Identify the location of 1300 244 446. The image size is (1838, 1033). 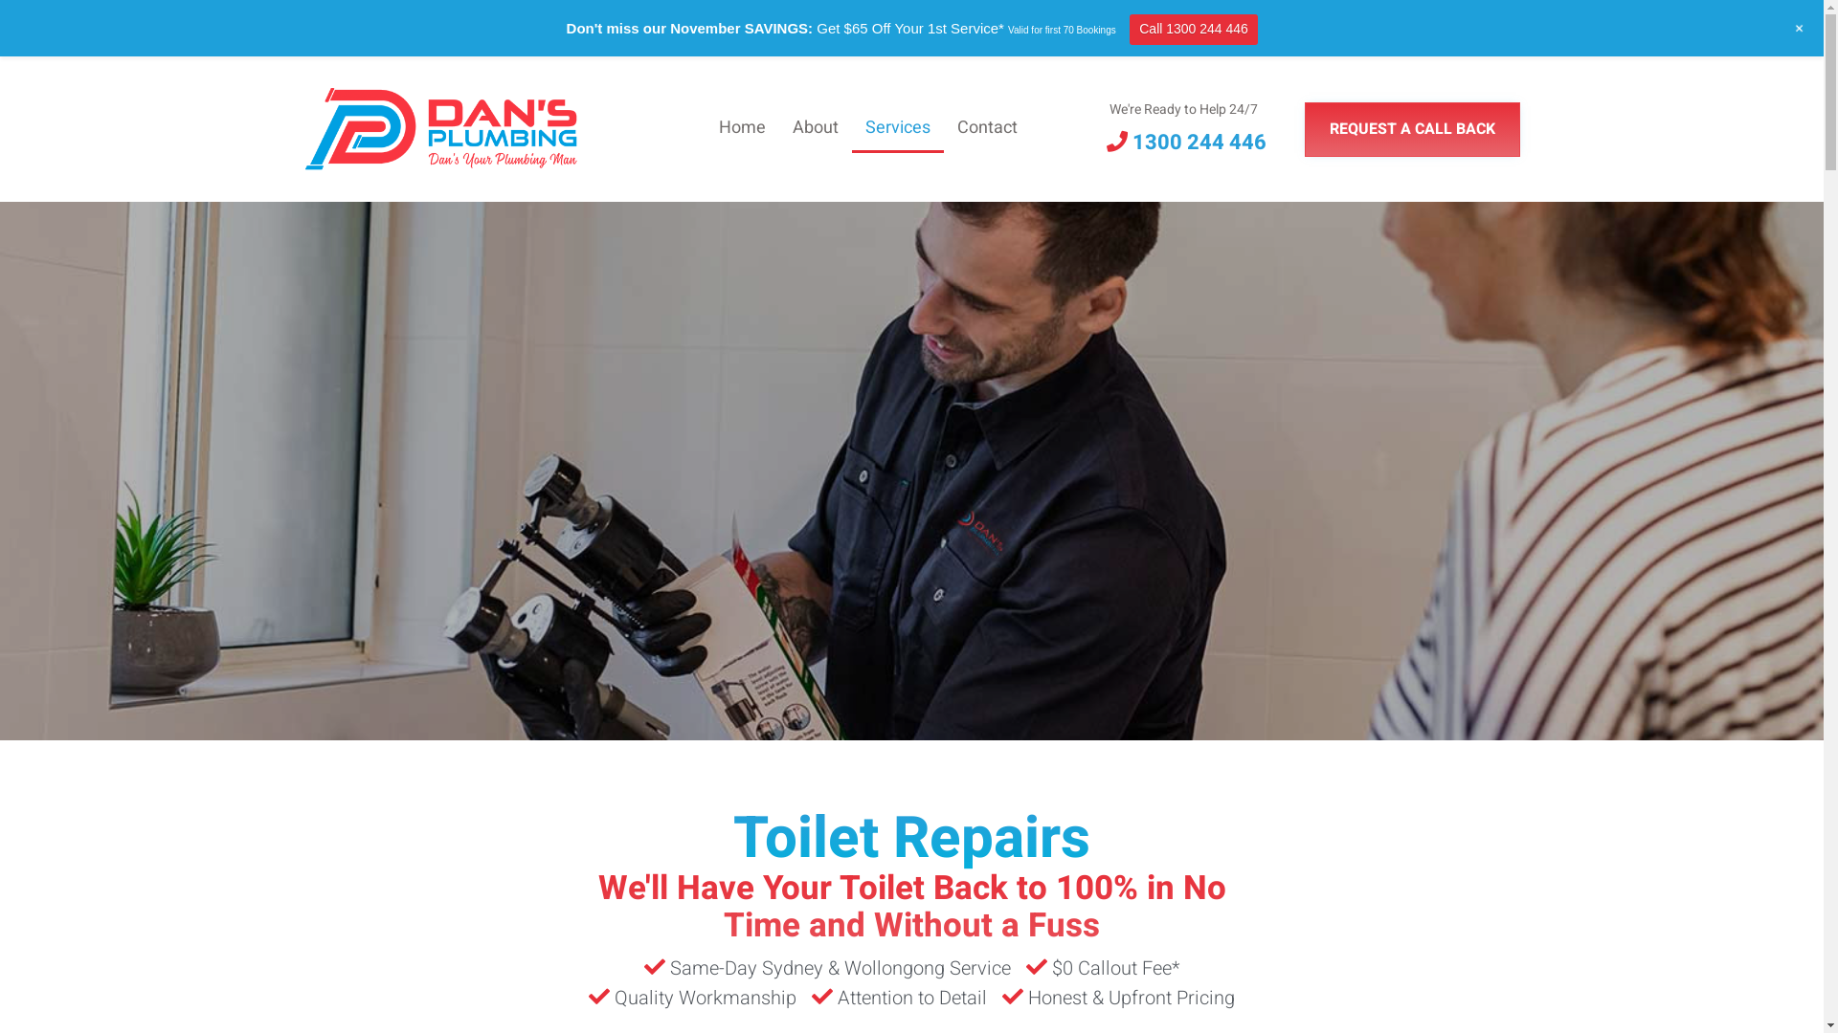
(1187, 143).